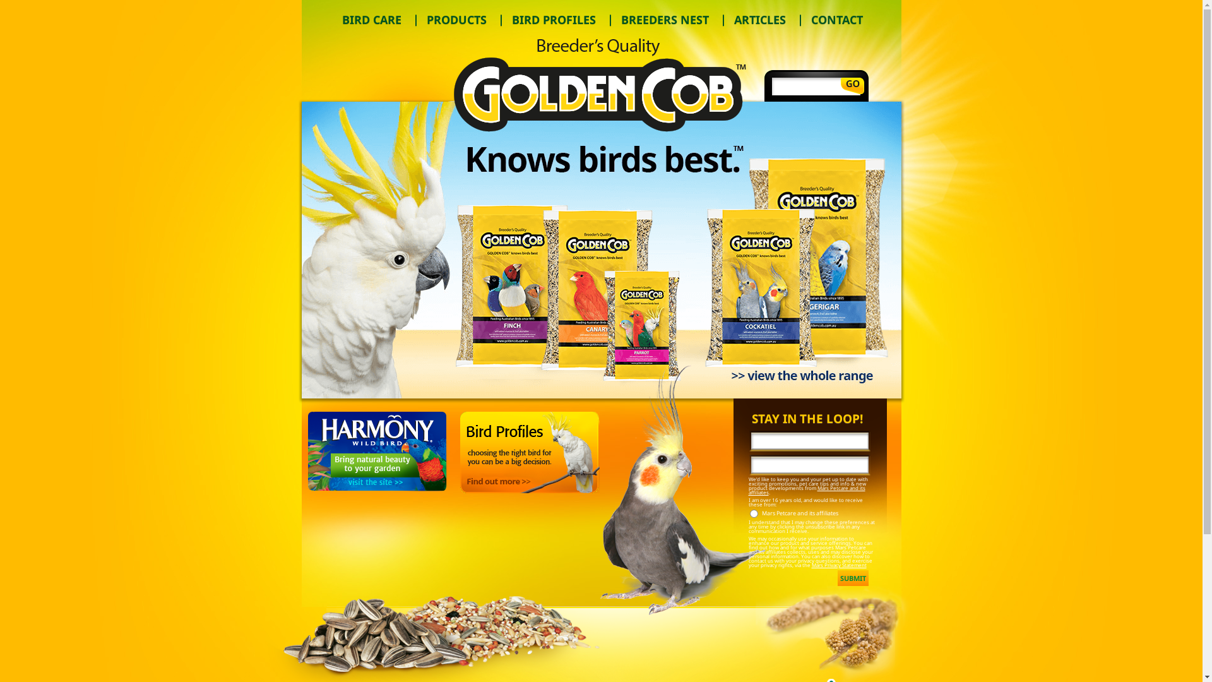  What do you see at coordinates (852, 578) in the screenshot?
I see `Submit` at bounding box center [852, 578].